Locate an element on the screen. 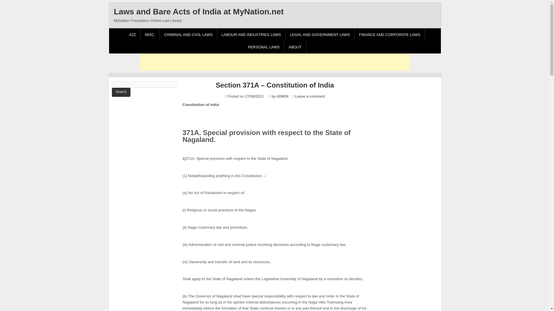  Laws and Bare Acts of India at MyNation.net is located at coordinates (199, 12).